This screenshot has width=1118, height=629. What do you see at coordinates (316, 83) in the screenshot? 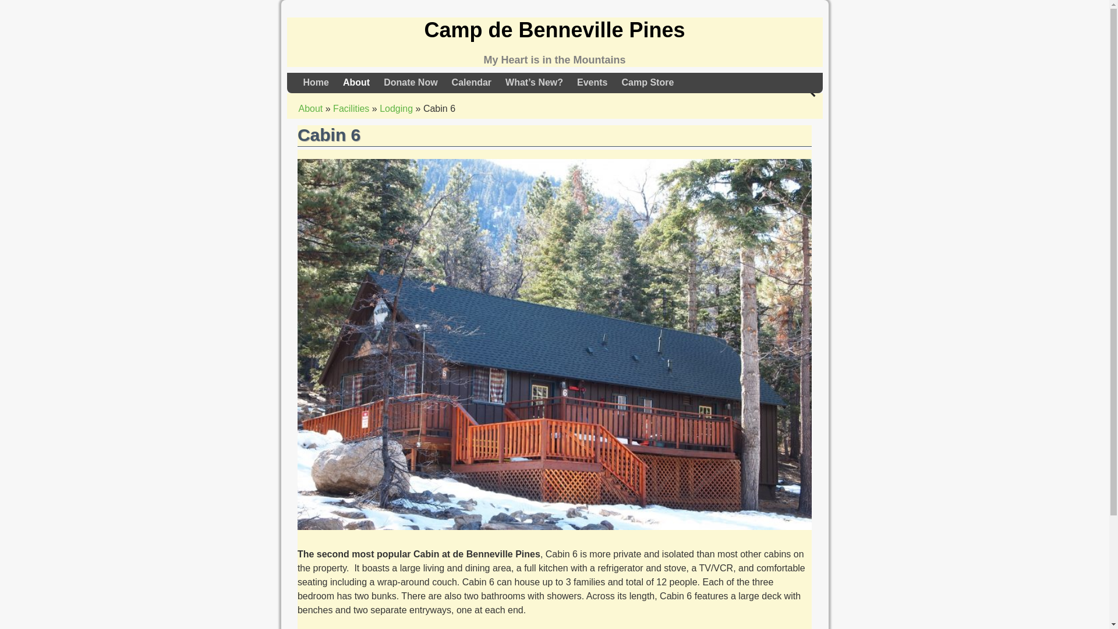
I see `Home` at bounding box center [316, 83].